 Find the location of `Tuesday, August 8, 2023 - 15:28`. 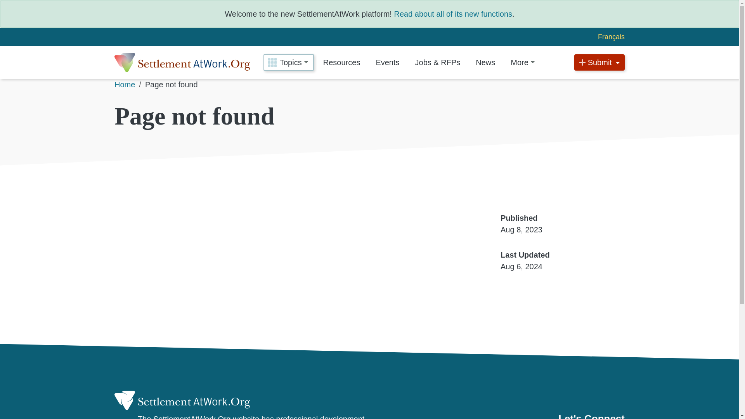

Tuesday, August 8, 2023 - 15:28 is located at coordinates (521, 230).